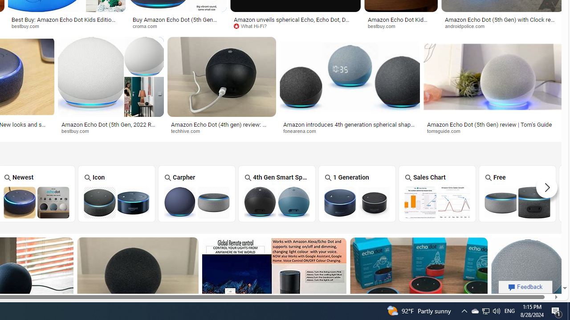 The width and height of the screenshot is (570, 320). Describe the element at coordinates (178, 26) in the screenshot. I see `croma.com` at that location.